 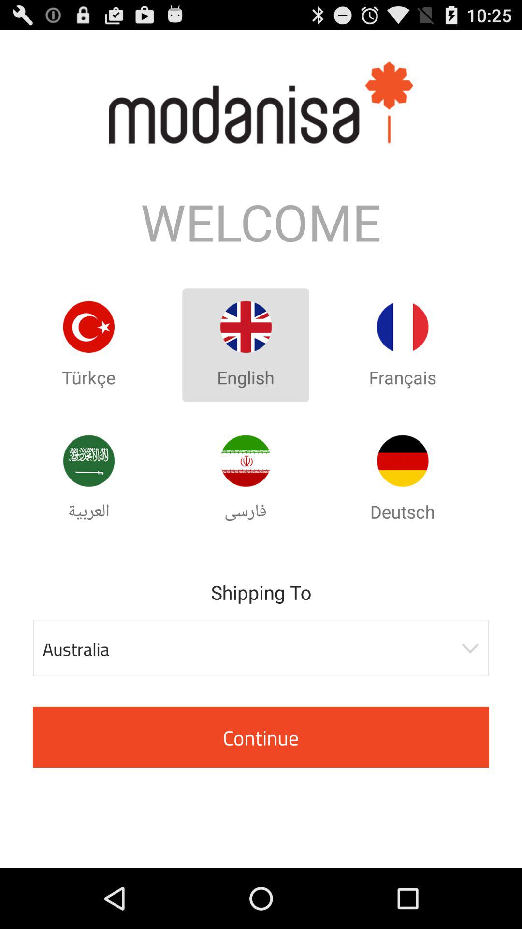 What do you see at coordinates (246, 461) in the screenshot?
I see `select arabic` at bounding box center [246, 461].